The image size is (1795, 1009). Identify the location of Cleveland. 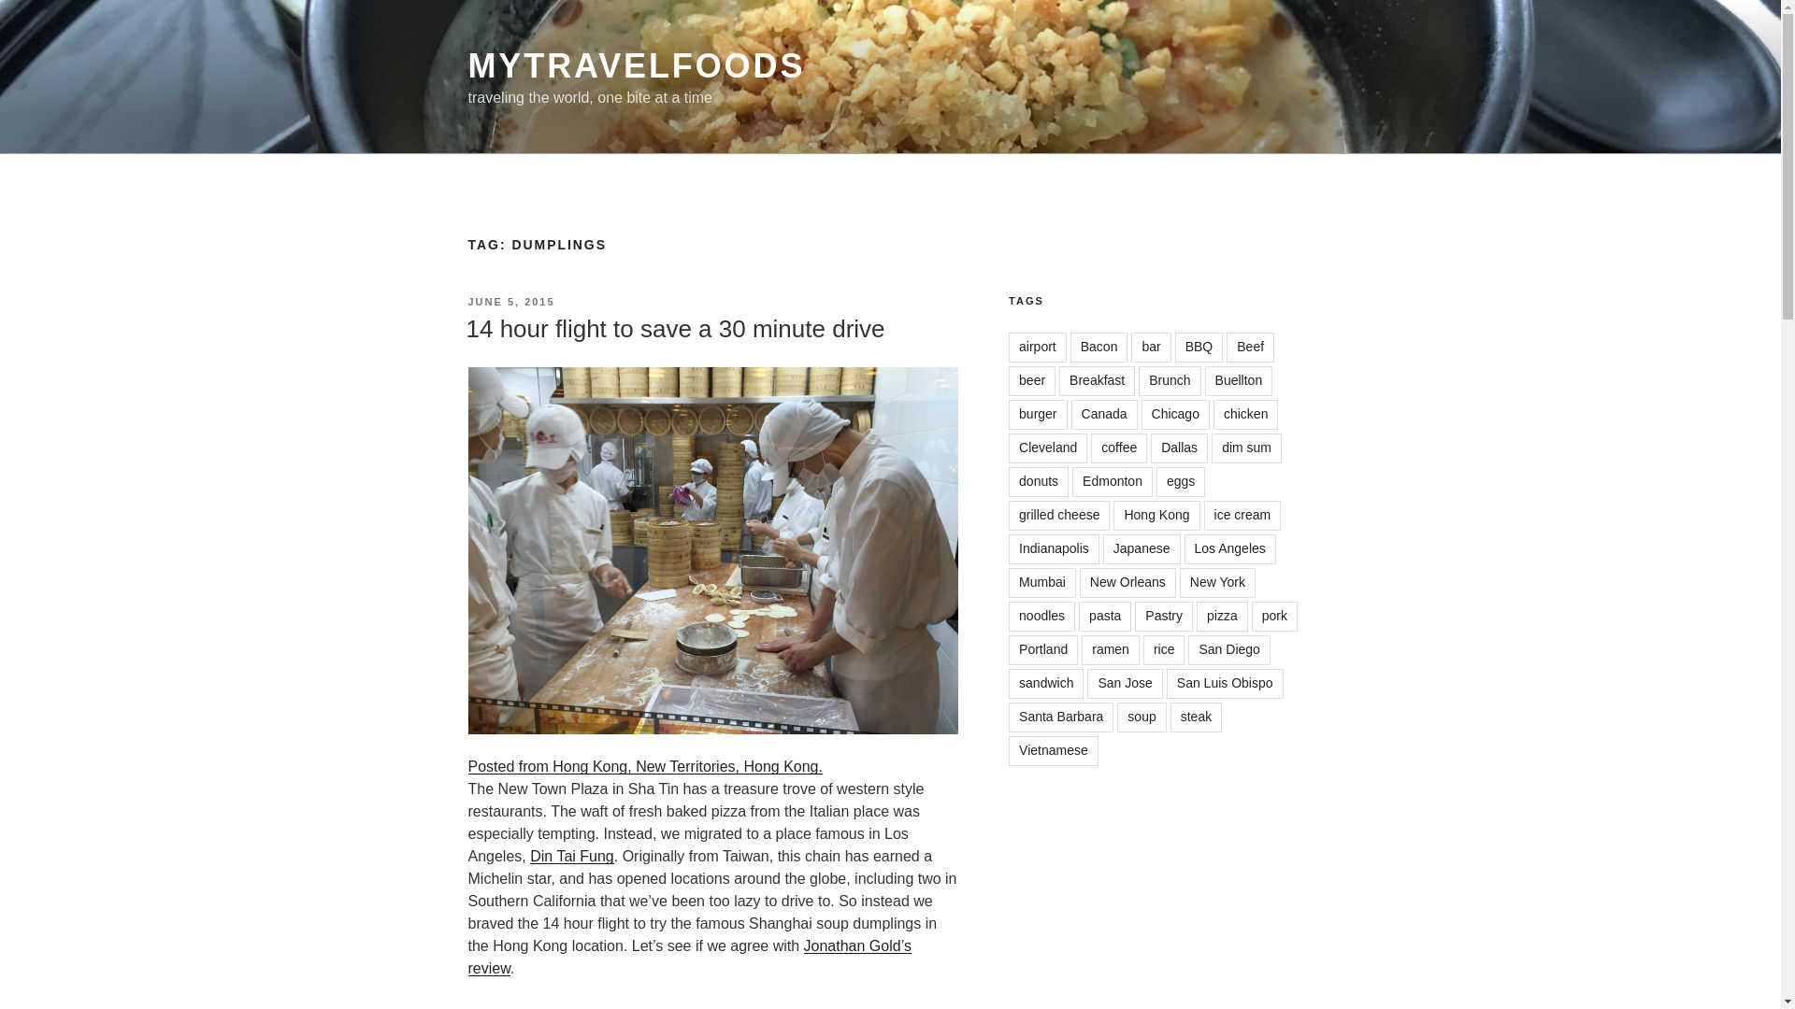
(1048, 448).